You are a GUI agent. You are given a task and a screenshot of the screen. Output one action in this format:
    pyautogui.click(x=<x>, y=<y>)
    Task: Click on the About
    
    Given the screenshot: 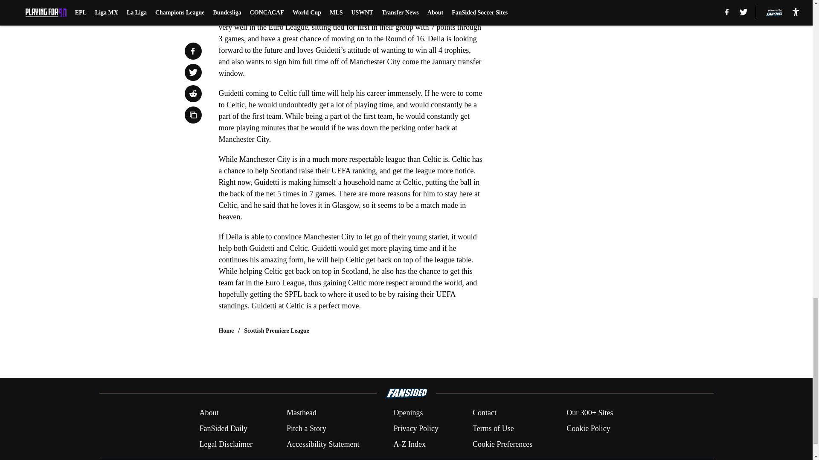 What is the action you would take?
    pyautogui.click(x=209, y=412)
    